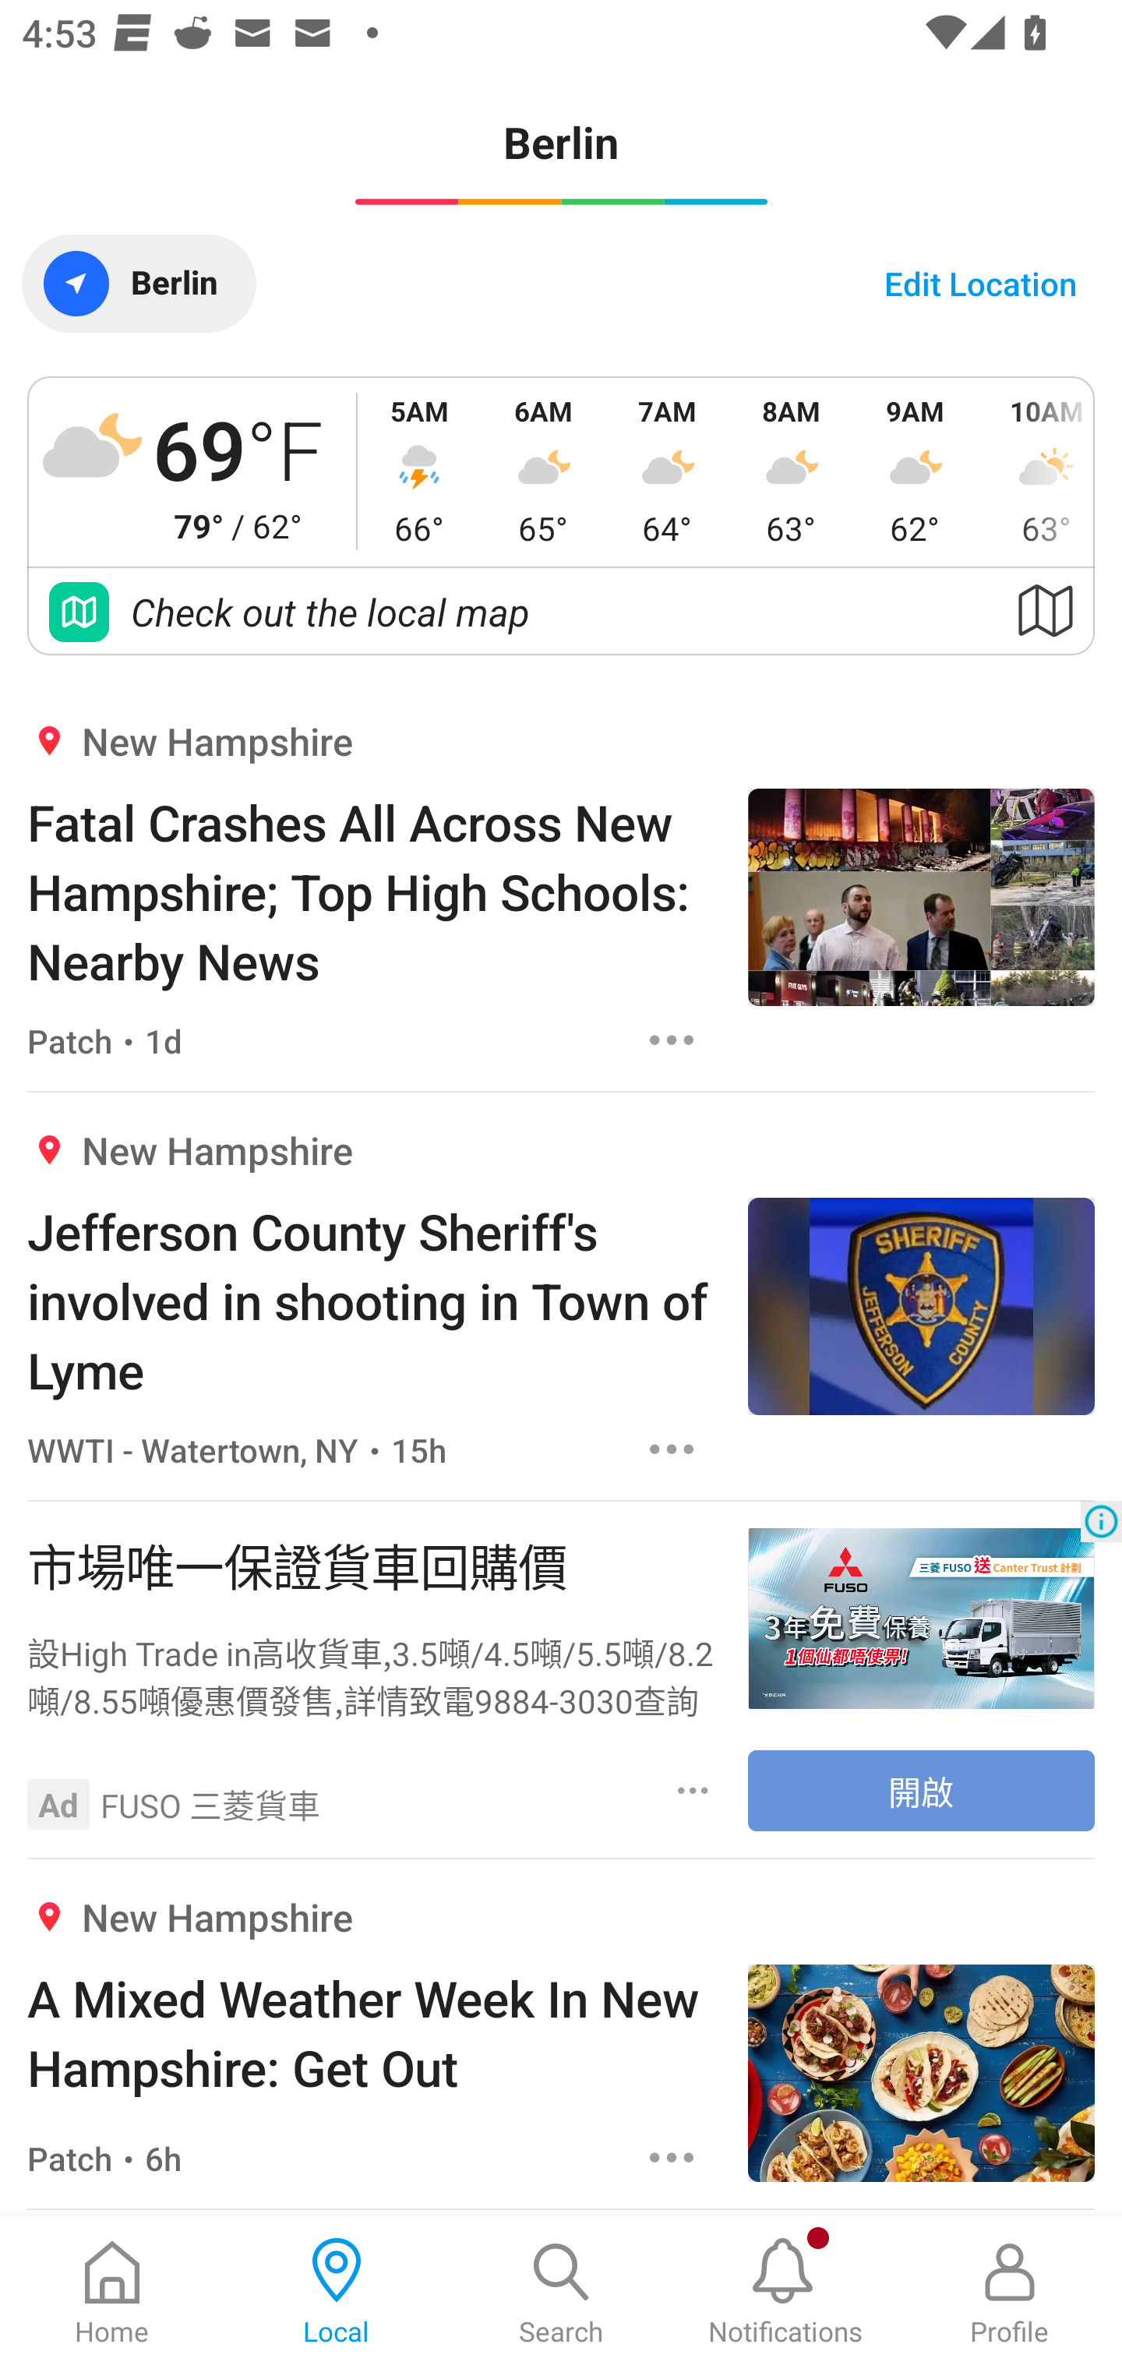  I want to click on Edit Location, so click(980, 282).